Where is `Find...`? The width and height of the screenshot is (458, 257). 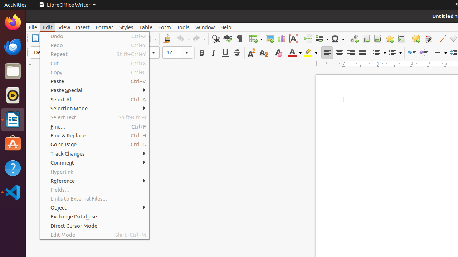
Find... is located at coordinates (94, 126).